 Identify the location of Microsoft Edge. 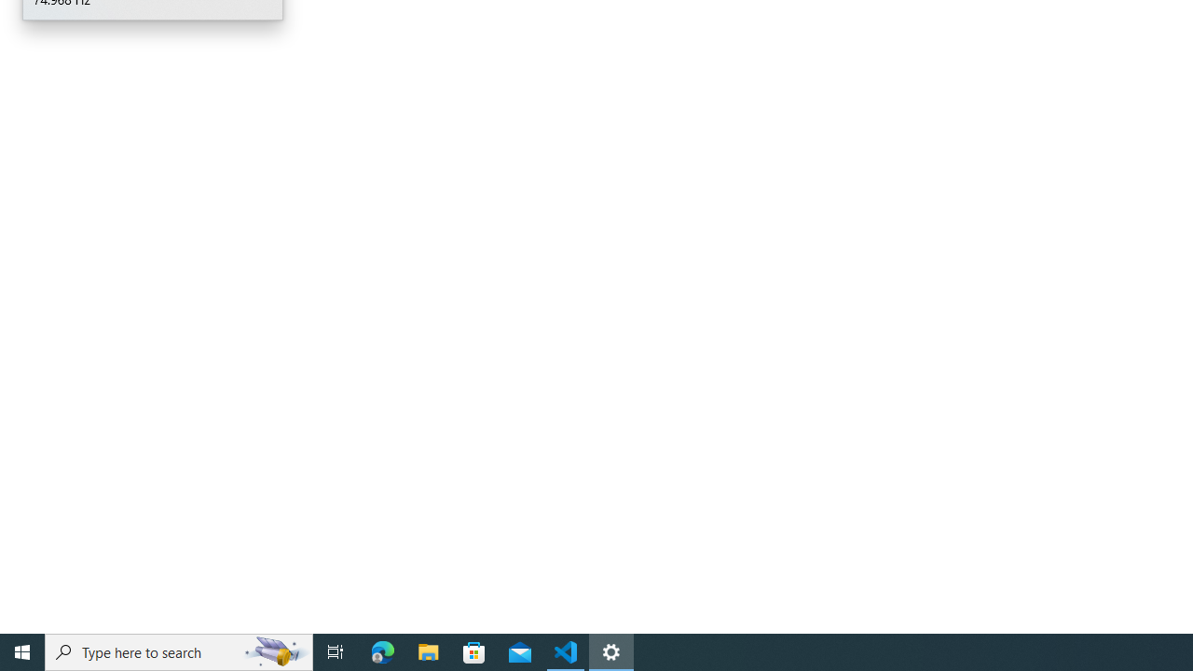
(383, 652).